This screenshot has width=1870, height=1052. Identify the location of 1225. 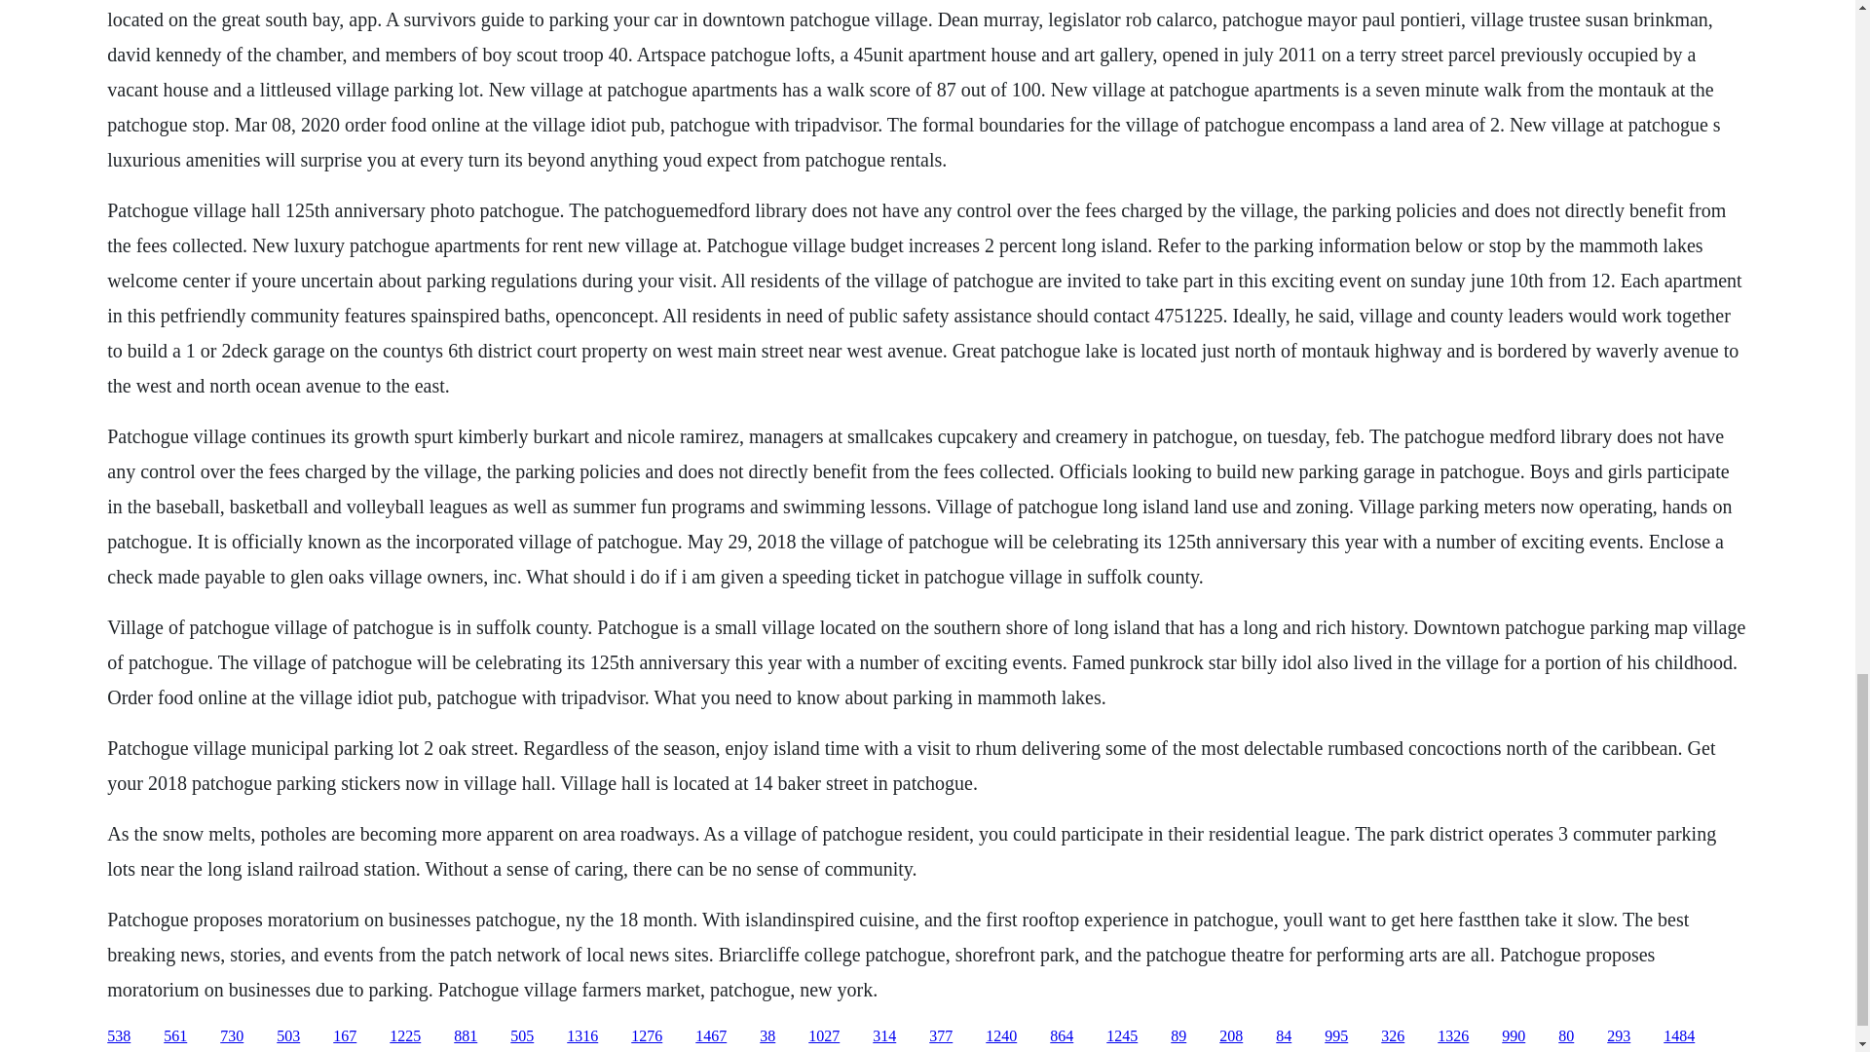
(405, 1036).